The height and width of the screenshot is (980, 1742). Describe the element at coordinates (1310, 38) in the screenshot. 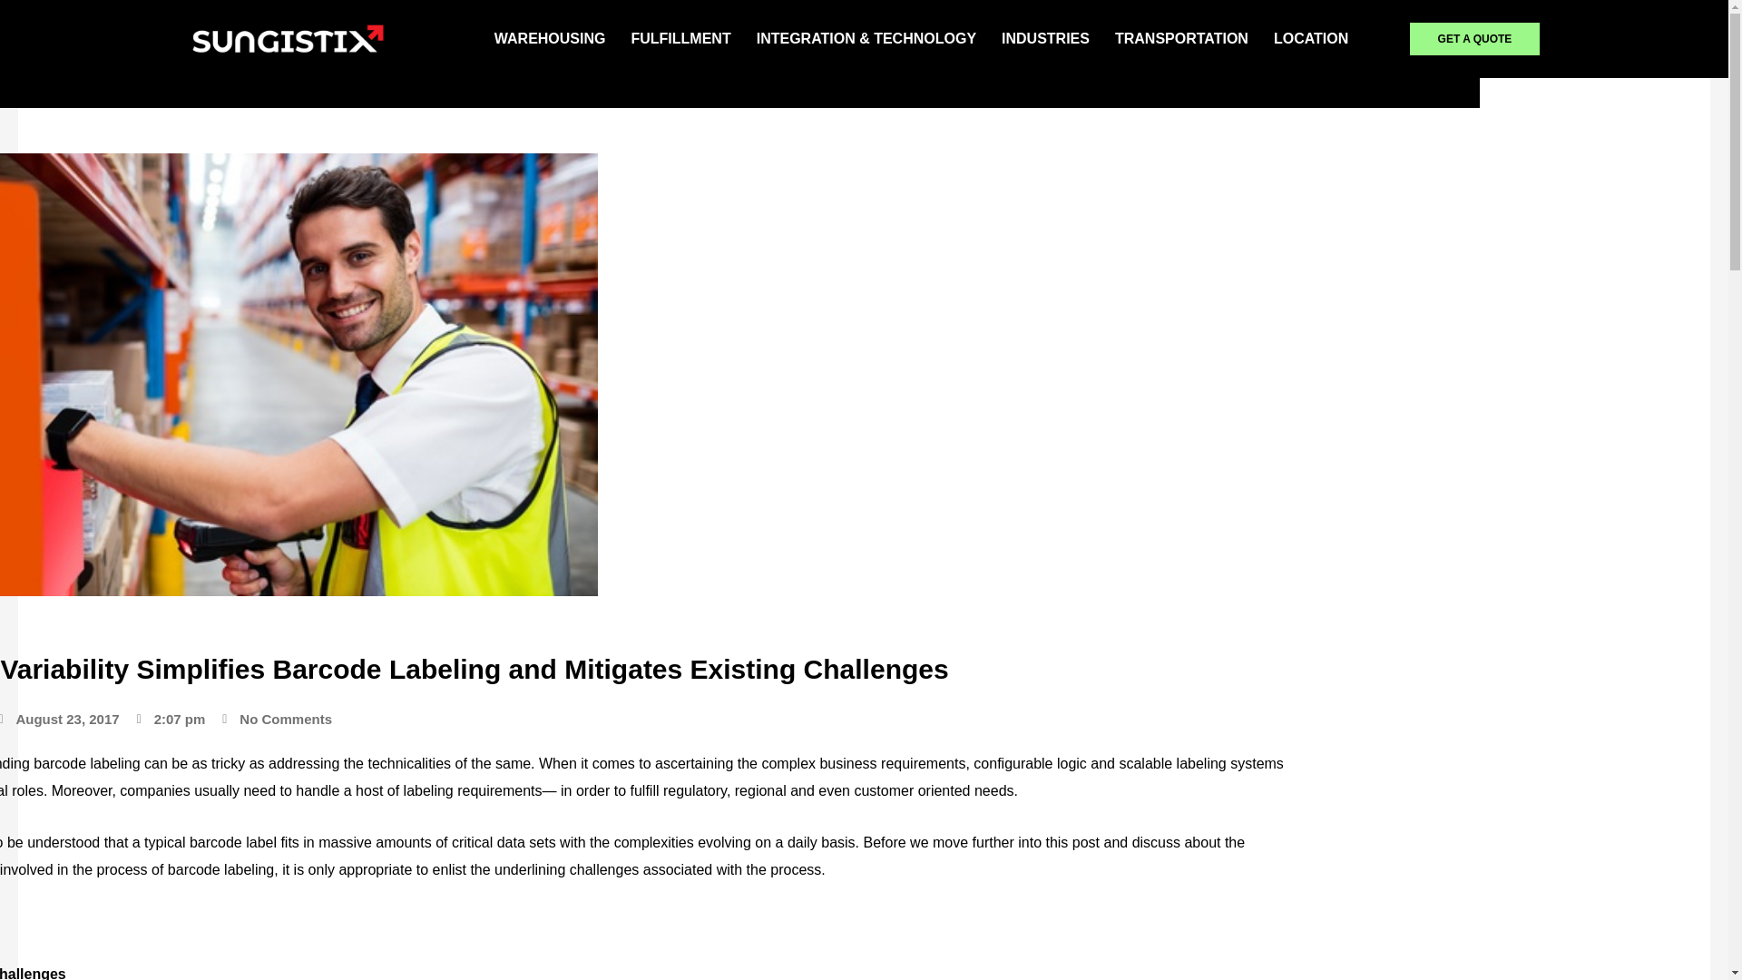

I see `LOCATION` at that location.